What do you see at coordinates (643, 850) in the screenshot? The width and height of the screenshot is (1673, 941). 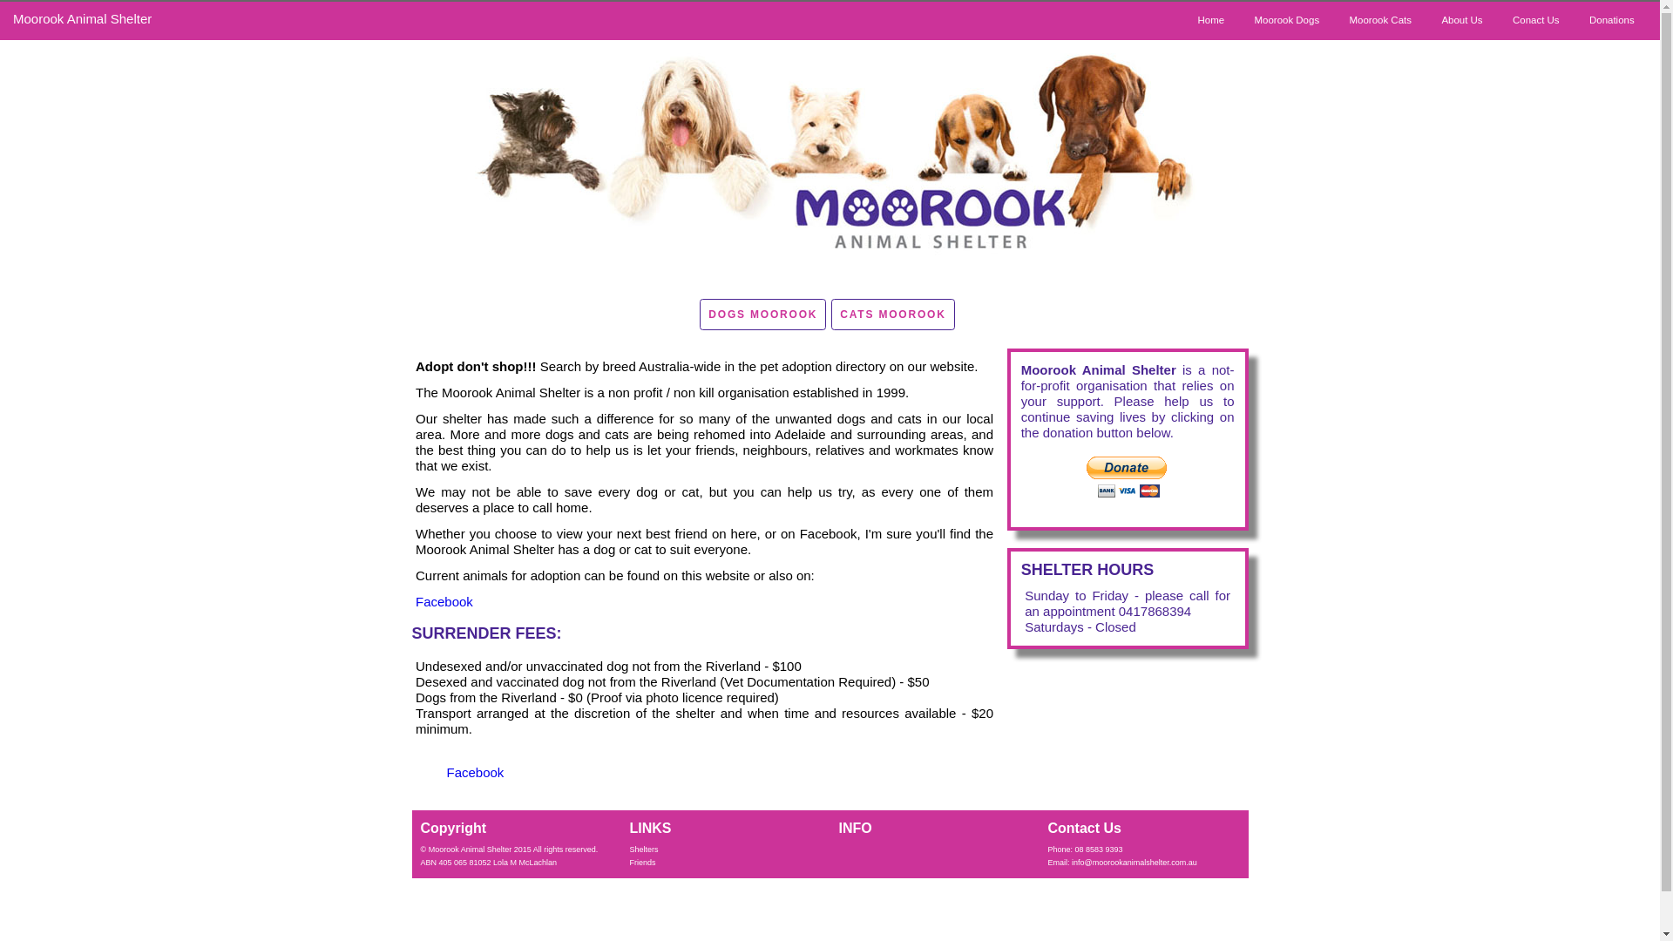 I see `Shelters` at bounding box center [643, 850].